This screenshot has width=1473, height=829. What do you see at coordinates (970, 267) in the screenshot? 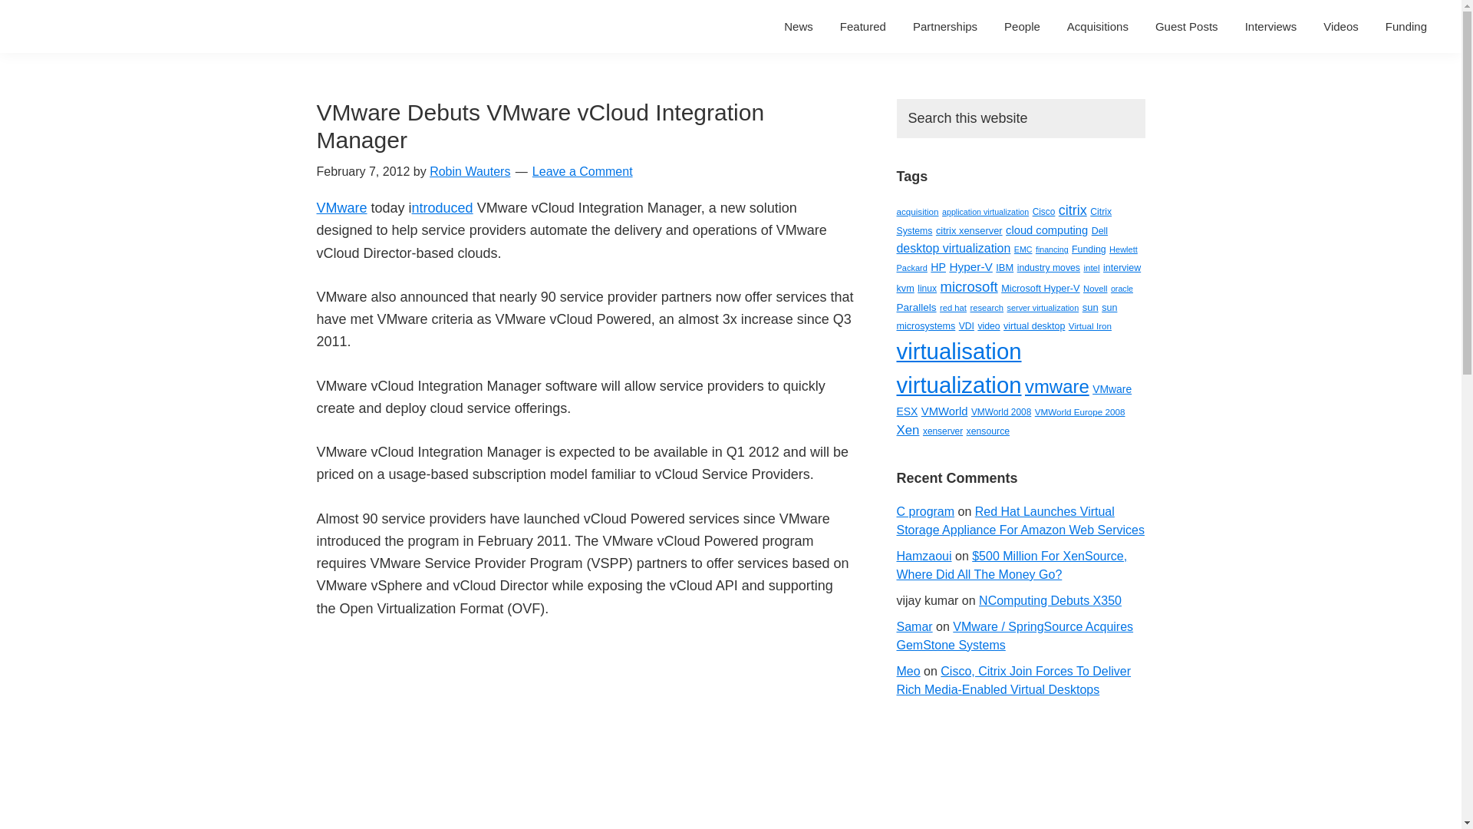
I see `Hyper-V` at bounding box center [970, 267].